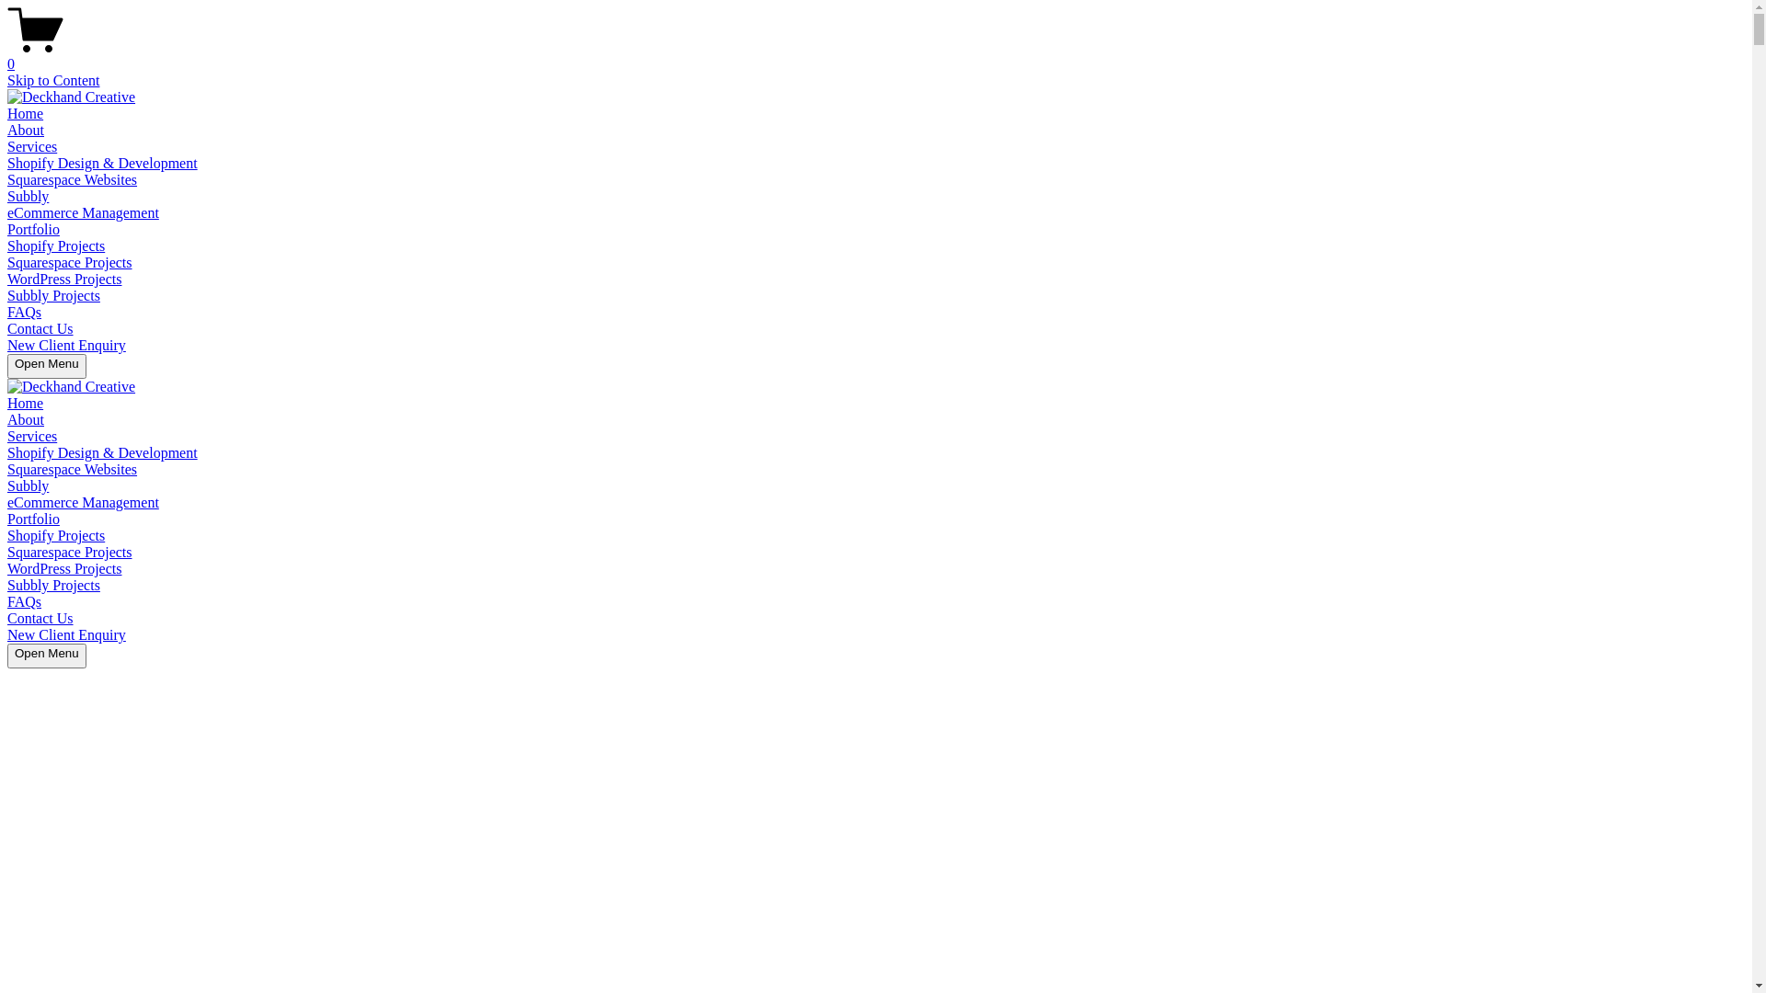 This screenshot has width=1766, height=993. Describe the element at coordinates (26, 419) in the screenshot. I see `About` at that location.